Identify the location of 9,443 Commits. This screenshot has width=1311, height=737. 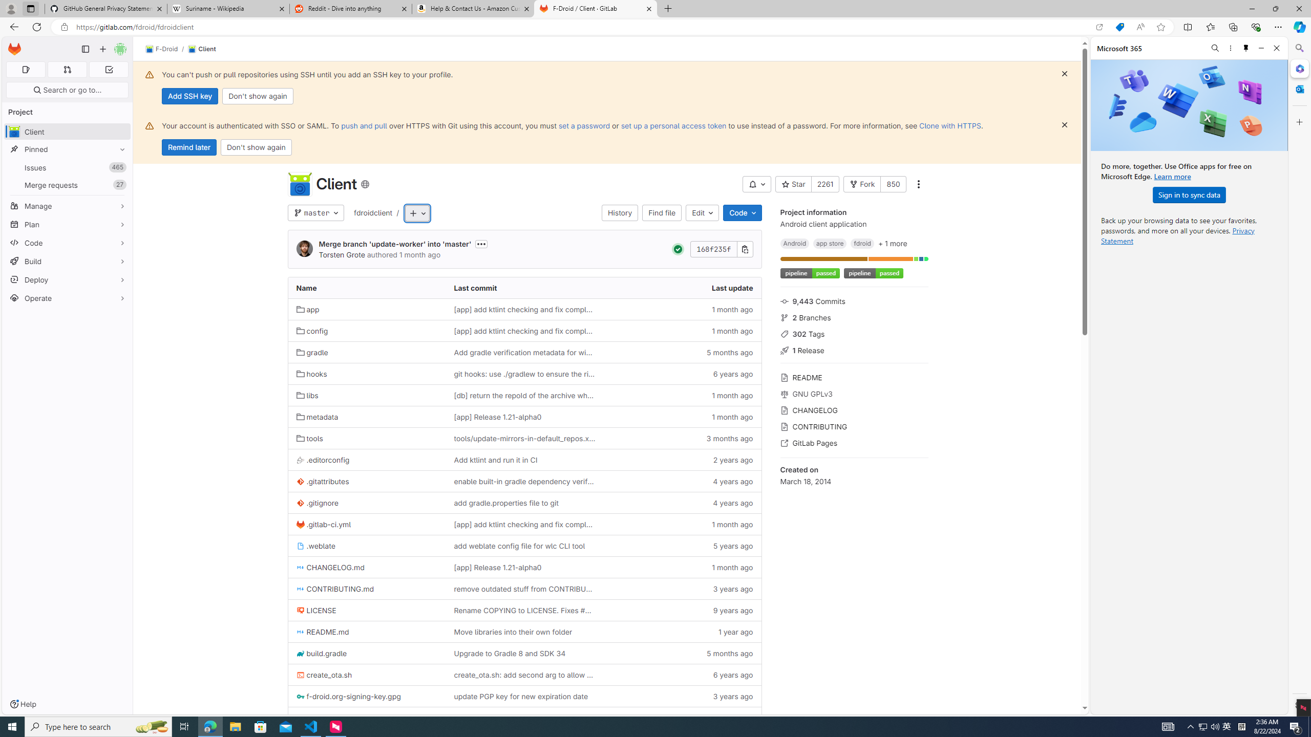
(854, 300).